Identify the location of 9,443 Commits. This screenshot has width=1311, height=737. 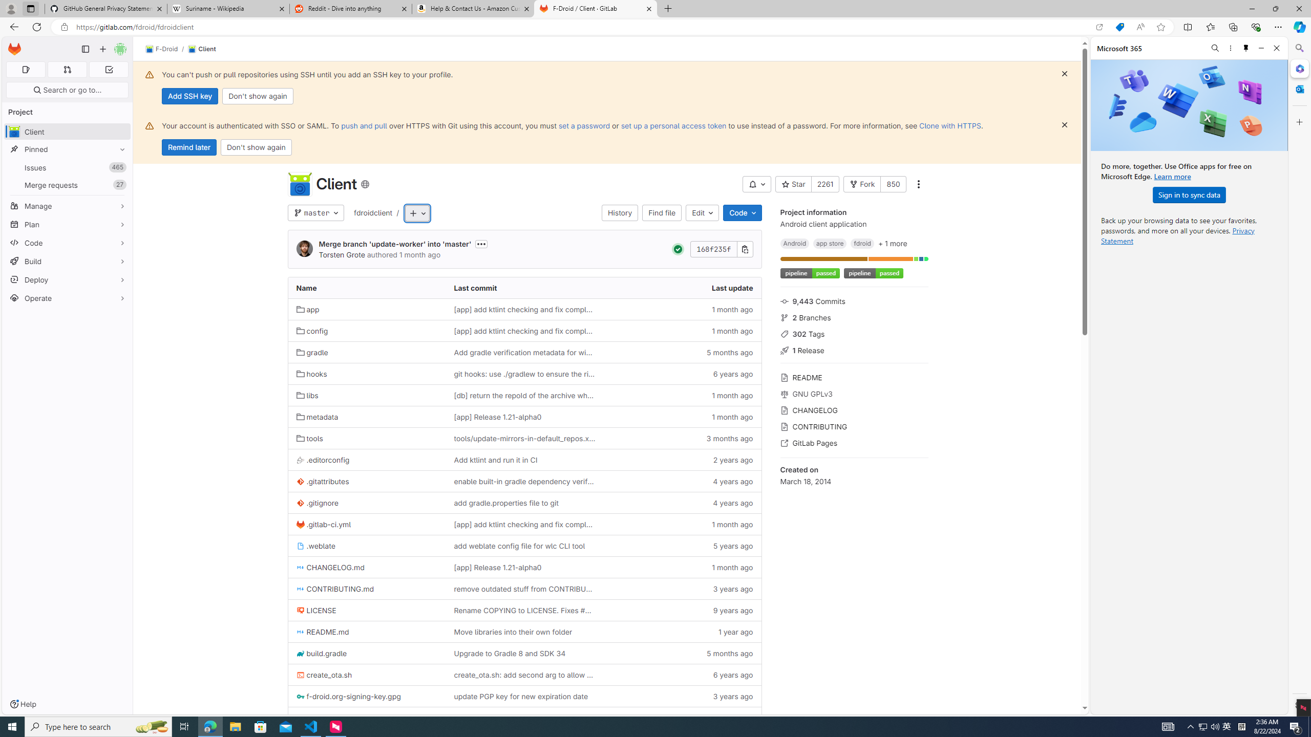
(854, 300).